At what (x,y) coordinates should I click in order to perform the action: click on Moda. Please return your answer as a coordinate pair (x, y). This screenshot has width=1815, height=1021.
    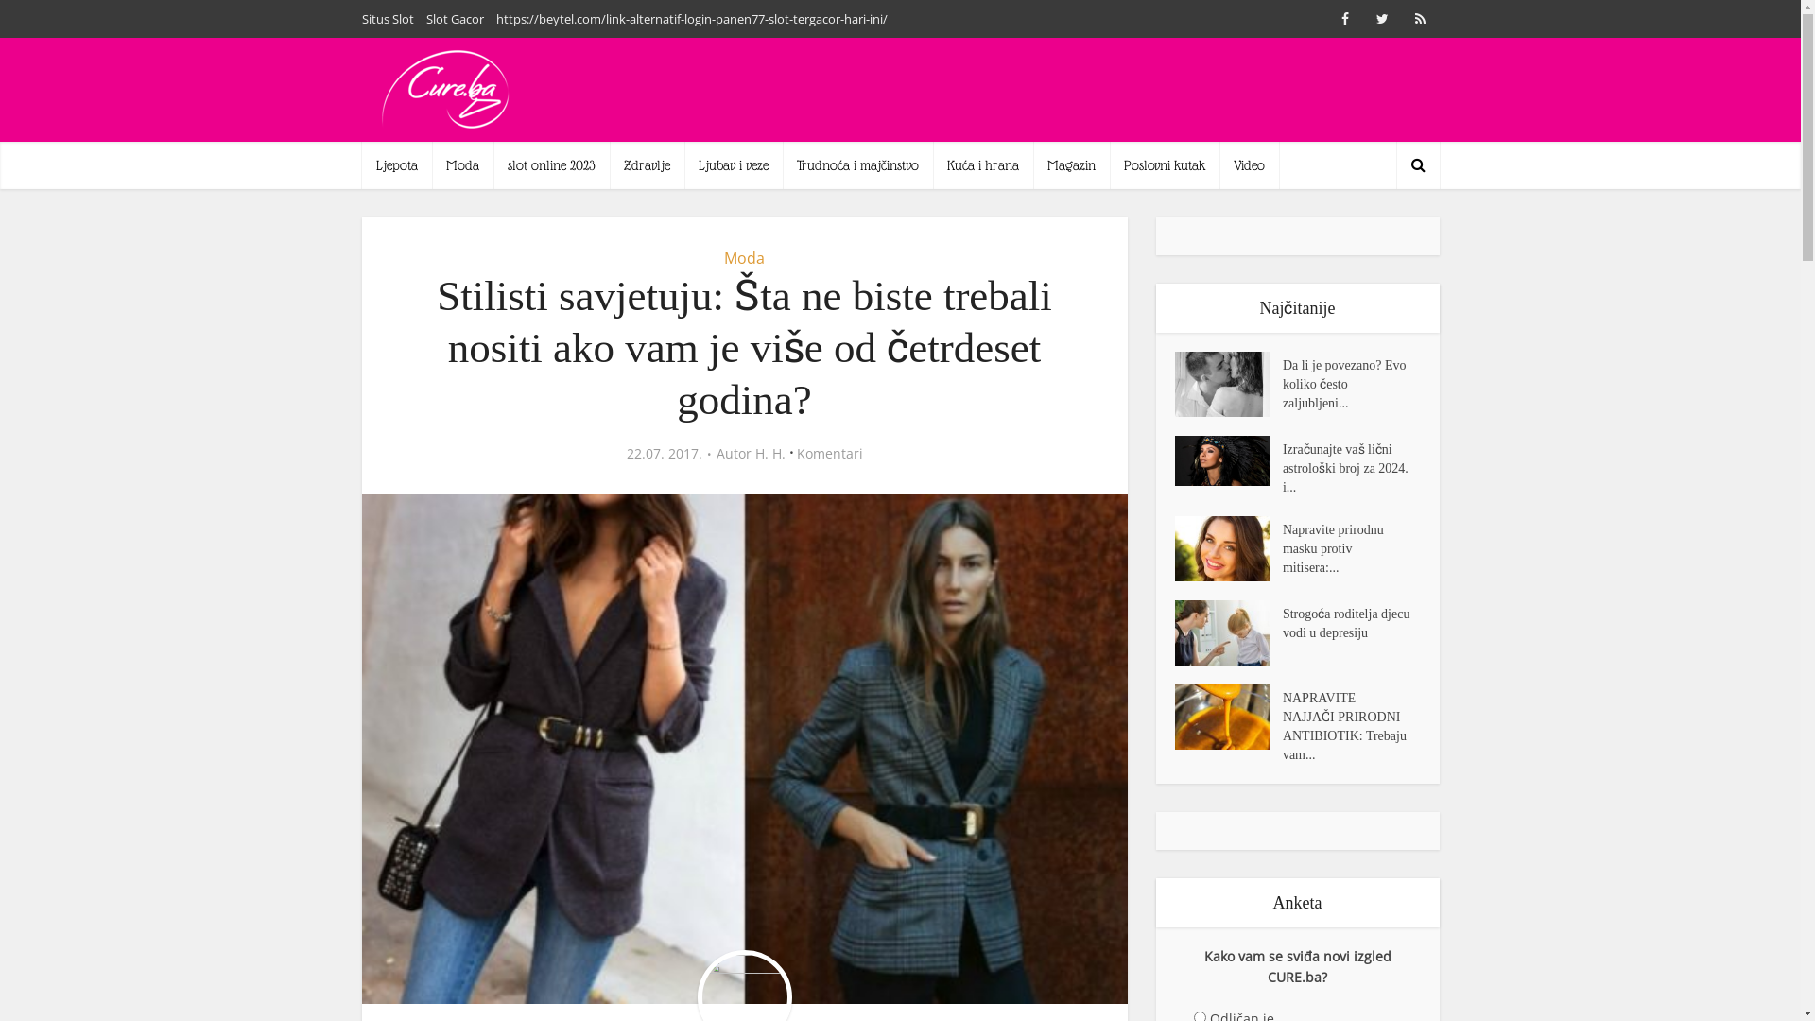
    Looking at the image, I should click on (461, 165).